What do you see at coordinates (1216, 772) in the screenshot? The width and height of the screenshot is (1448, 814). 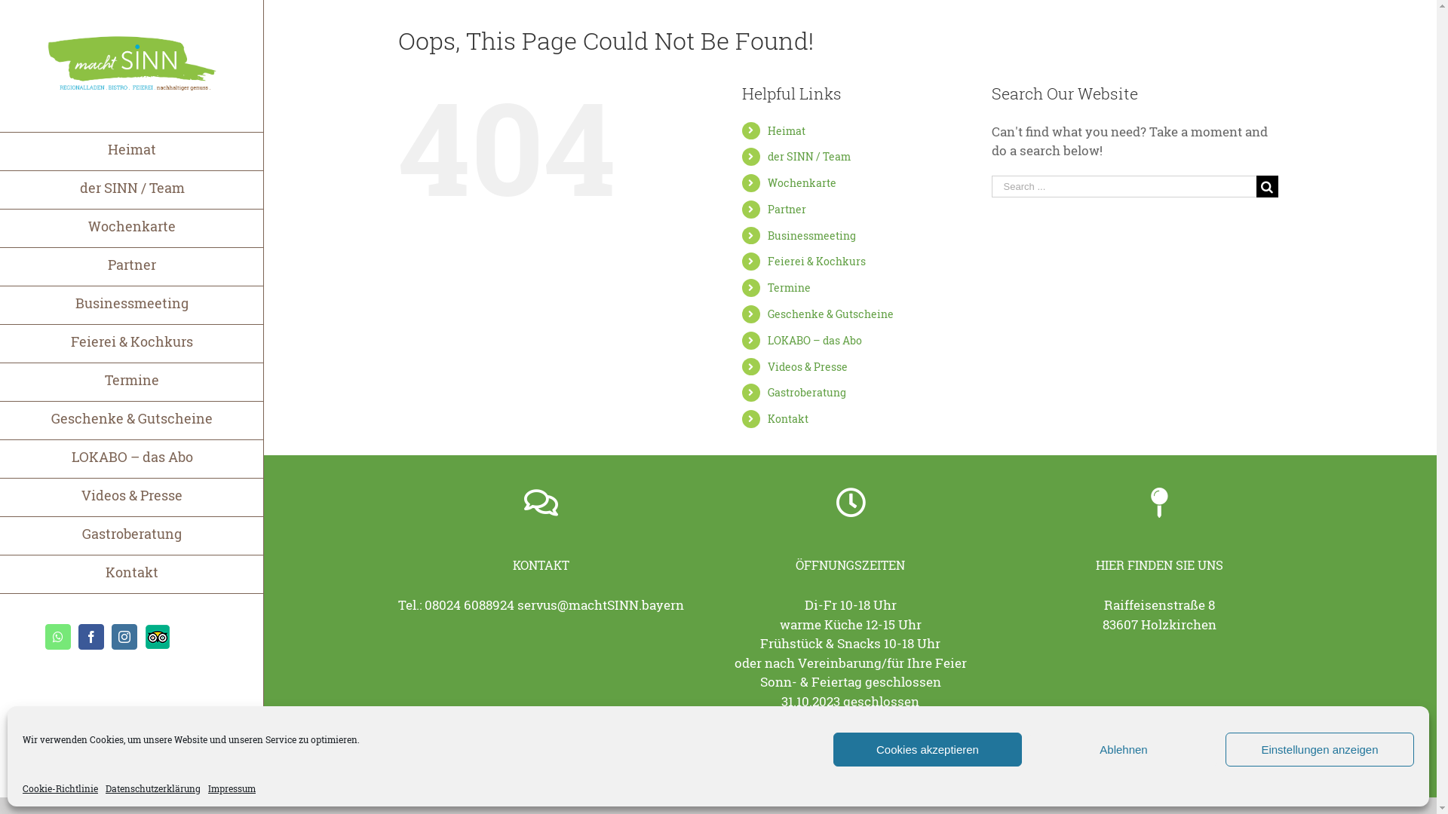 I see `Whatsapp` at bounding box center [1216, 772].